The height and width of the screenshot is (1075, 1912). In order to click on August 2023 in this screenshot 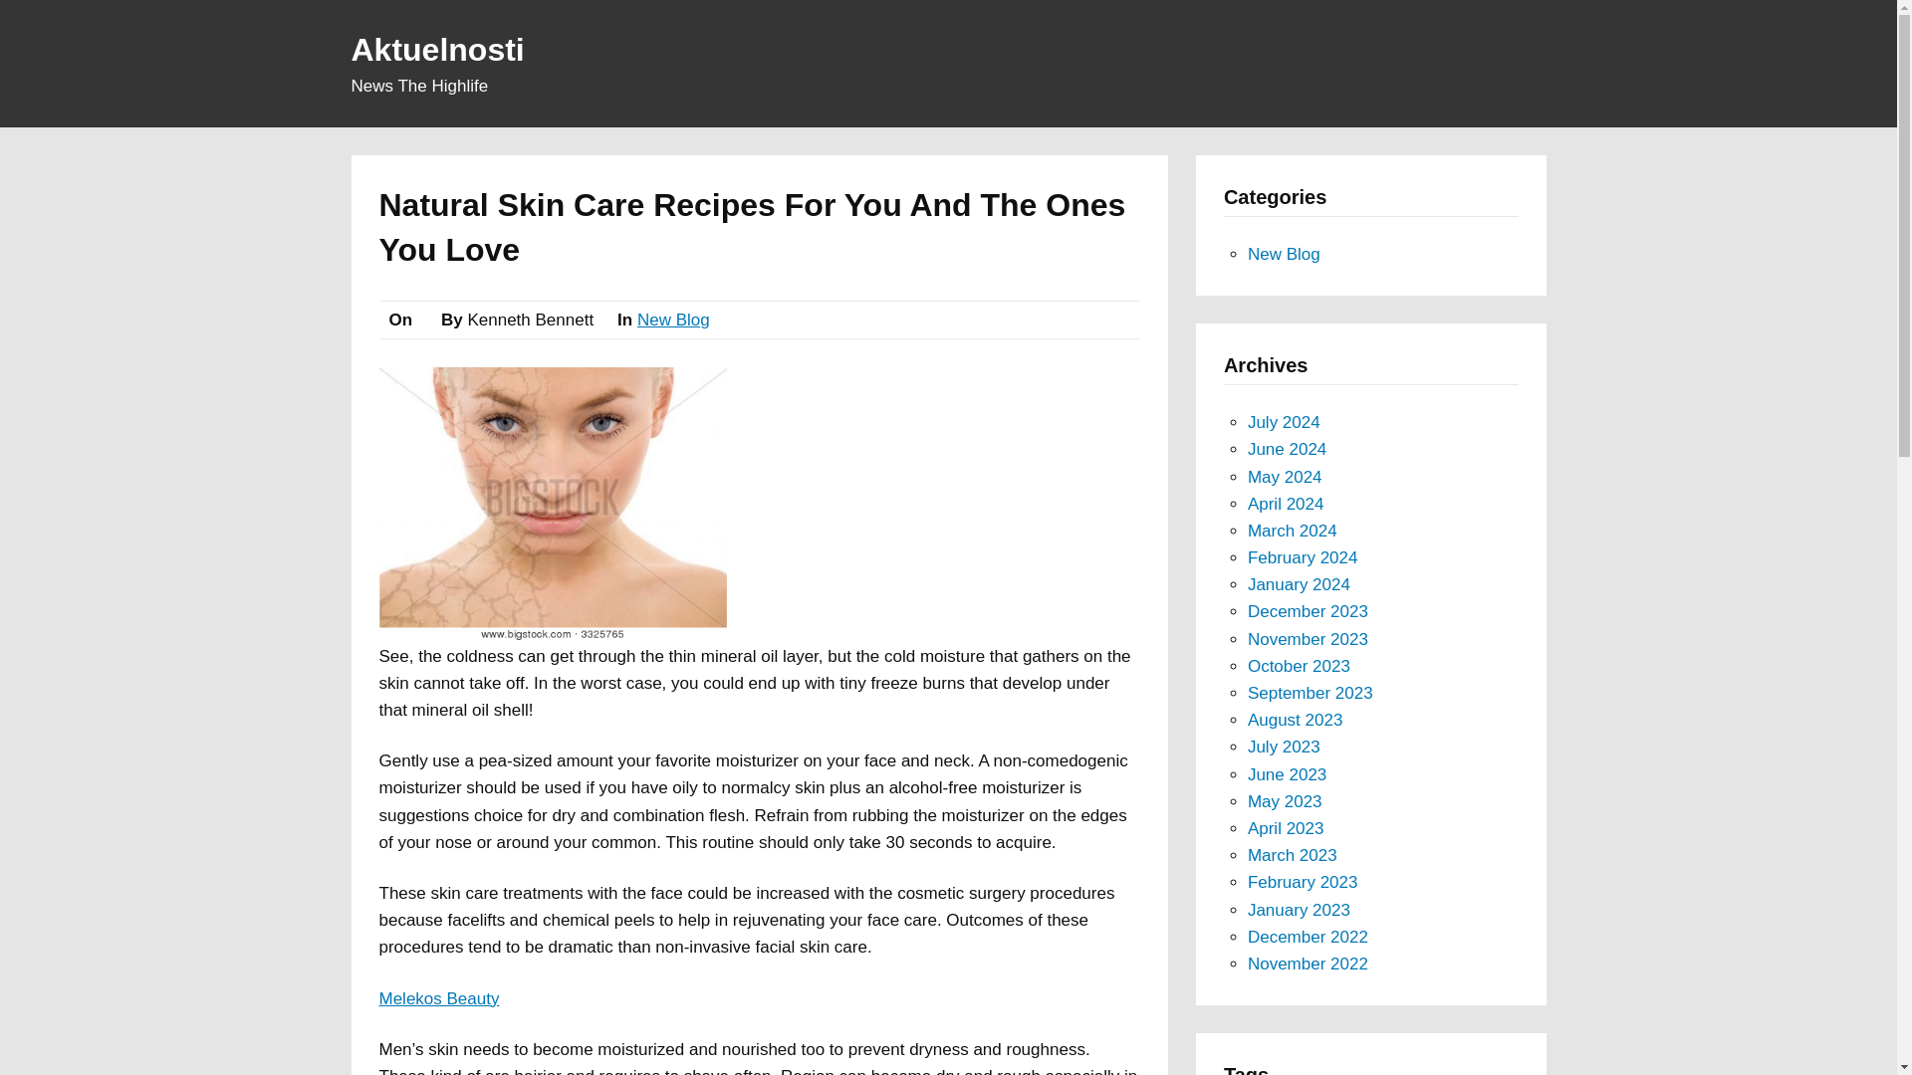, I will do `click(1295, 720)`.